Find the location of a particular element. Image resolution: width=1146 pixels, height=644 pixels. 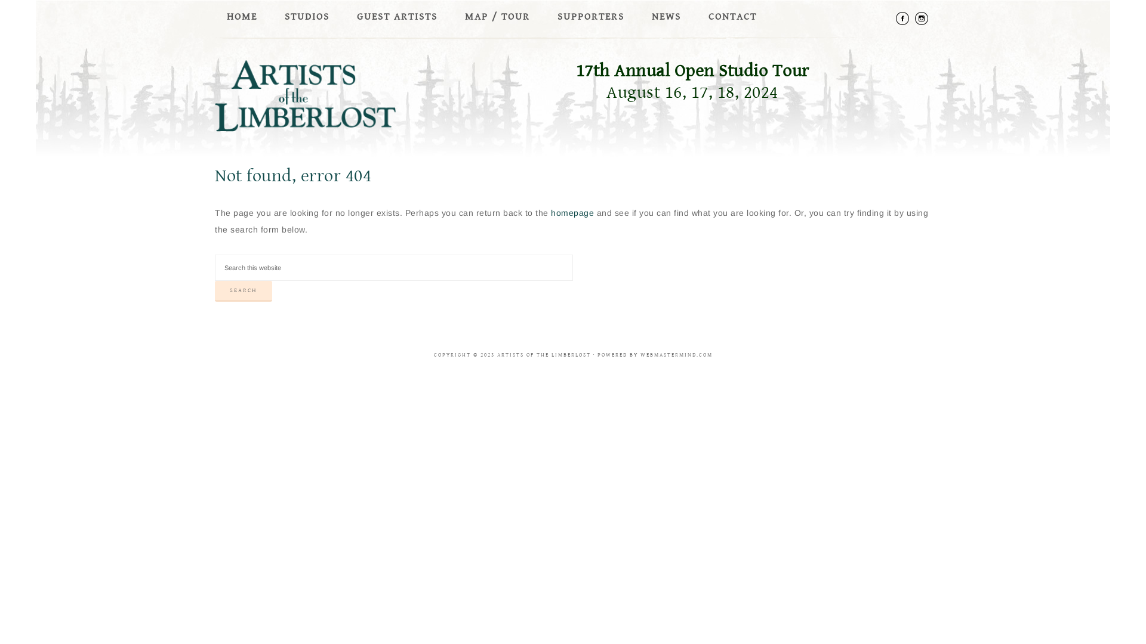

SUPPORTERS is located at coordinates (591, 17).